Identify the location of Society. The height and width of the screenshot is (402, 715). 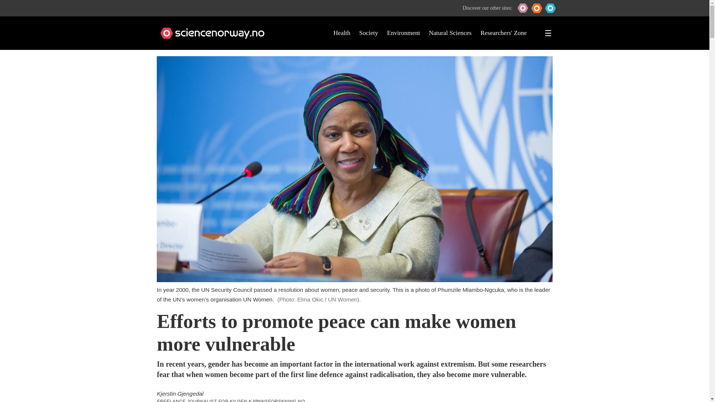
(368, 33).